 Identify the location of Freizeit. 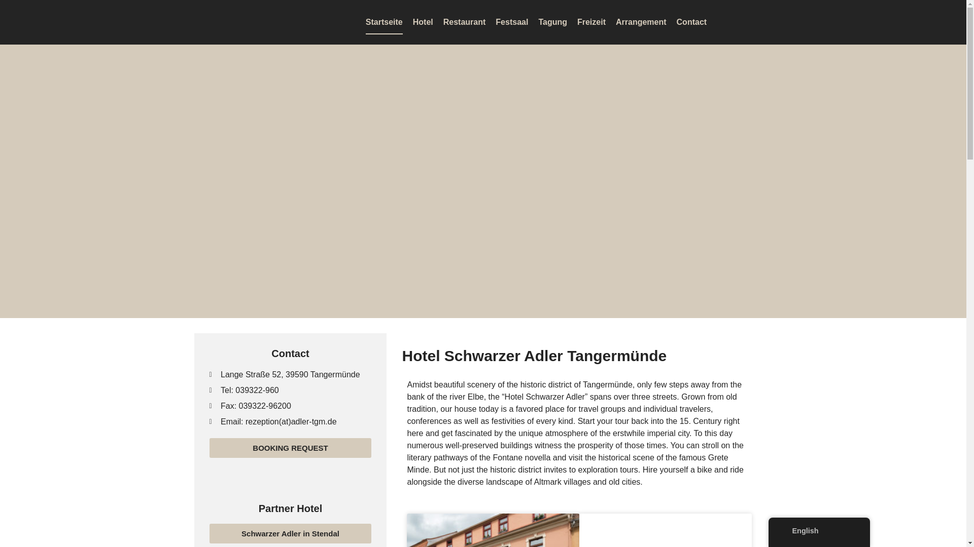
(592, 22).